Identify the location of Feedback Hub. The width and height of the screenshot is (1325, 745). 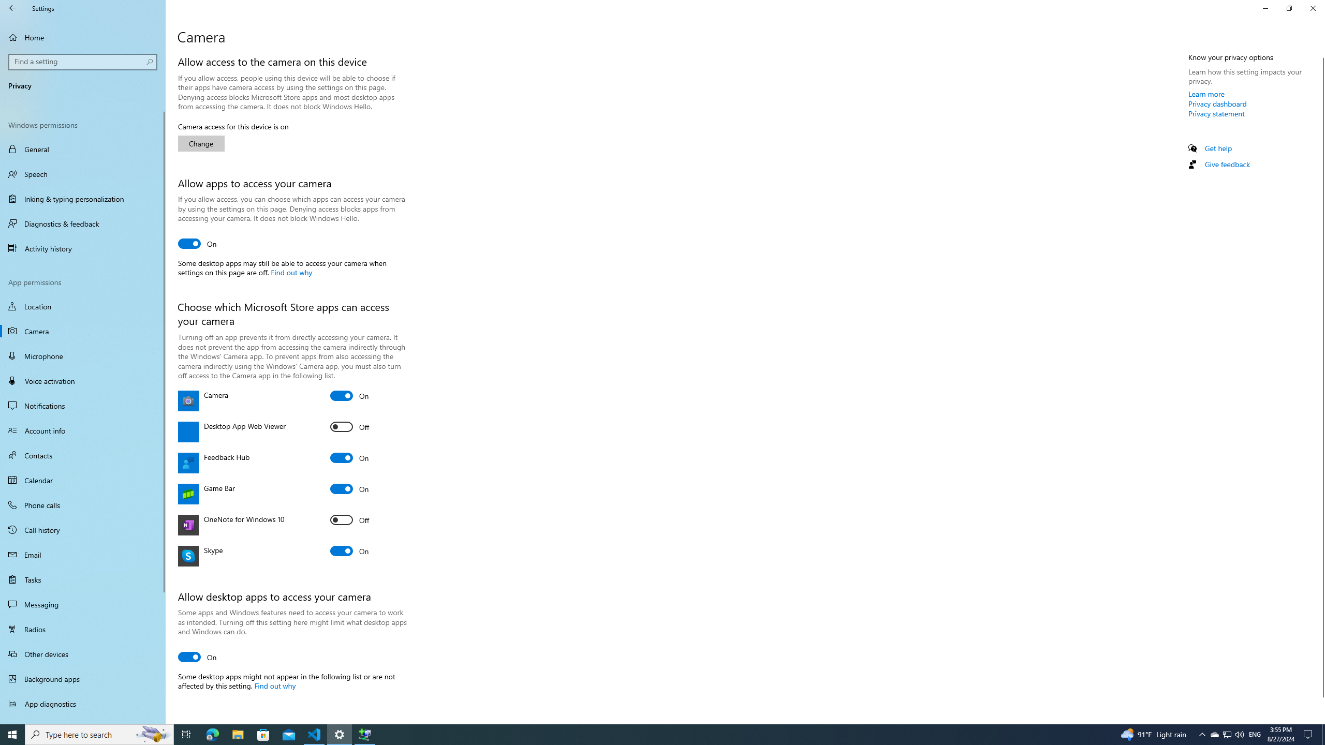
(350, 457).